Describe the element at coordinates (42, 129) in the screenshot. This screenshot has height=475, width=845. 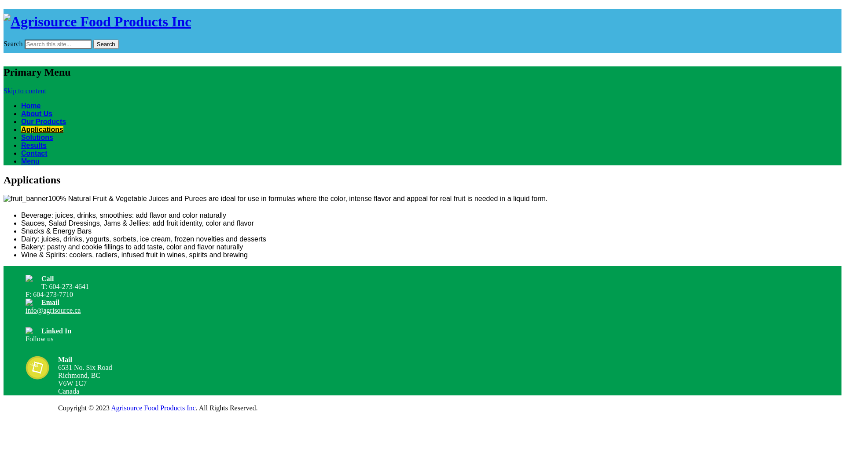
I see `Applications` at that location.